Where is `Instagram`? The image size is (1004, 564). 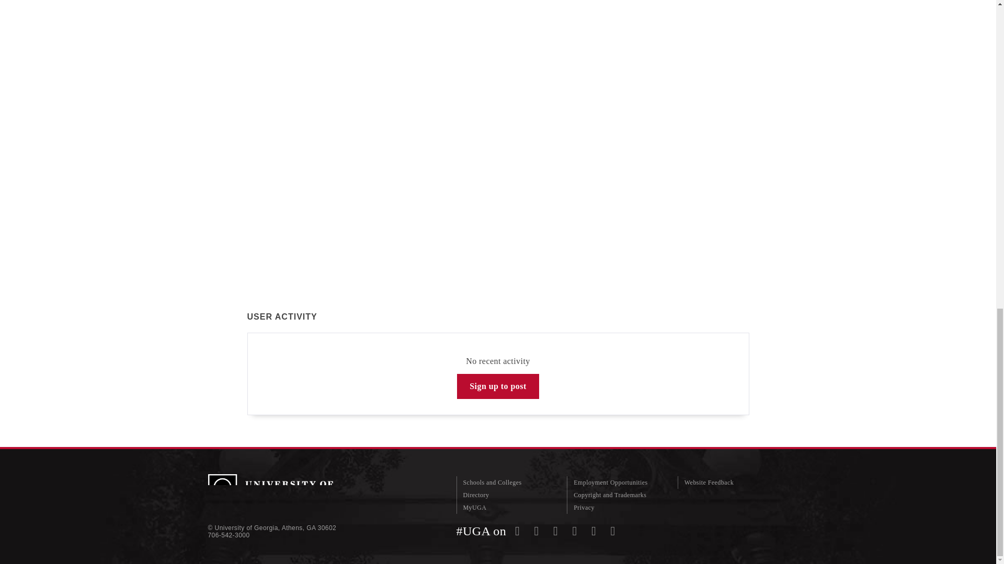
Instagram is located at coordinates (555, 531).